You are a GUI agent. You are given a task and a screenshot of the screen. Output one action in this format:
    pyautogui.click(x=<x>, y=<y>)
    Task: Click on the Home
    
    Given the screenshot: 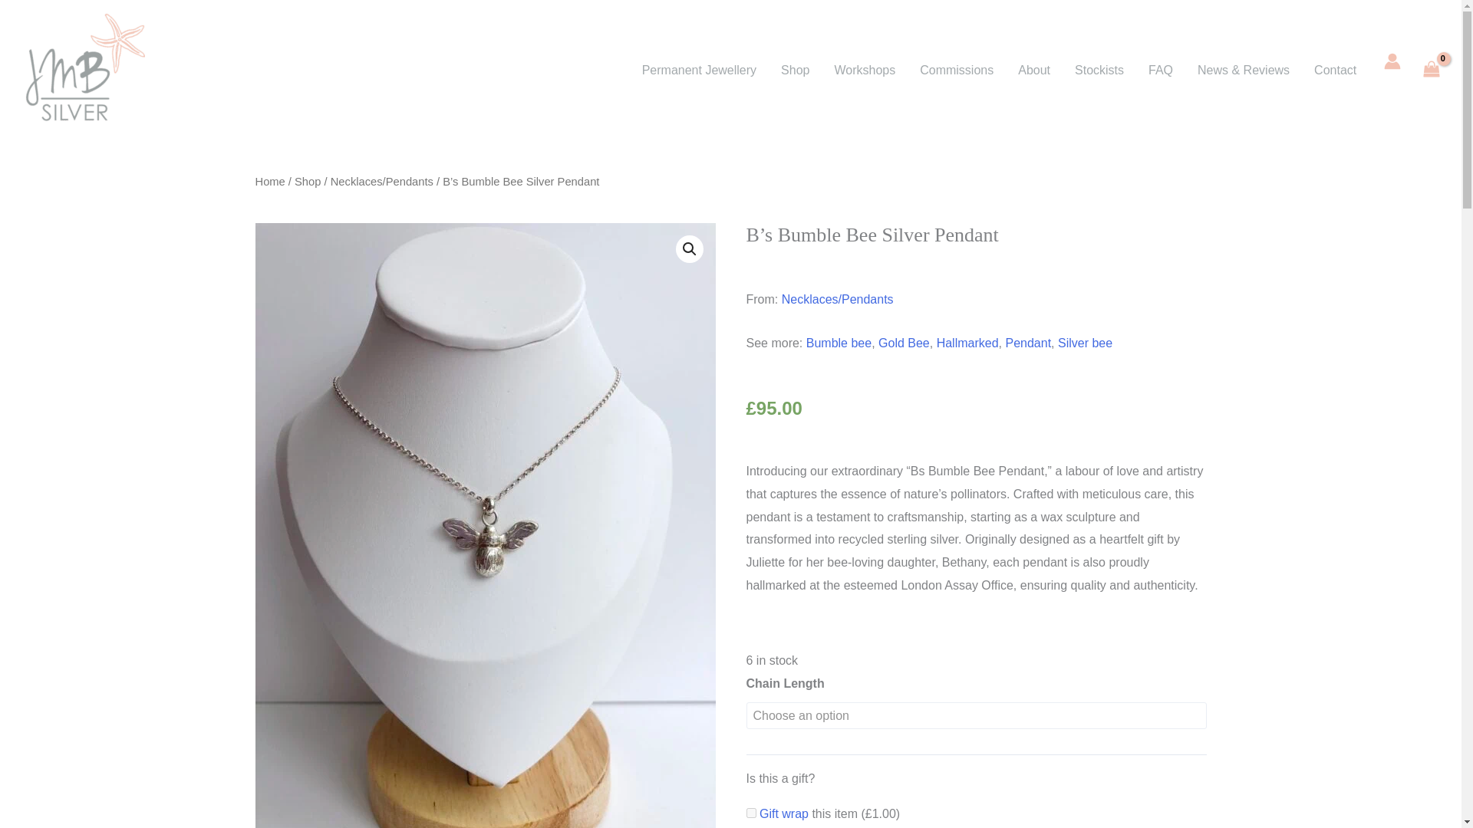 What is the action you would take?
    pyautogui.click(x=269, y=181)
    